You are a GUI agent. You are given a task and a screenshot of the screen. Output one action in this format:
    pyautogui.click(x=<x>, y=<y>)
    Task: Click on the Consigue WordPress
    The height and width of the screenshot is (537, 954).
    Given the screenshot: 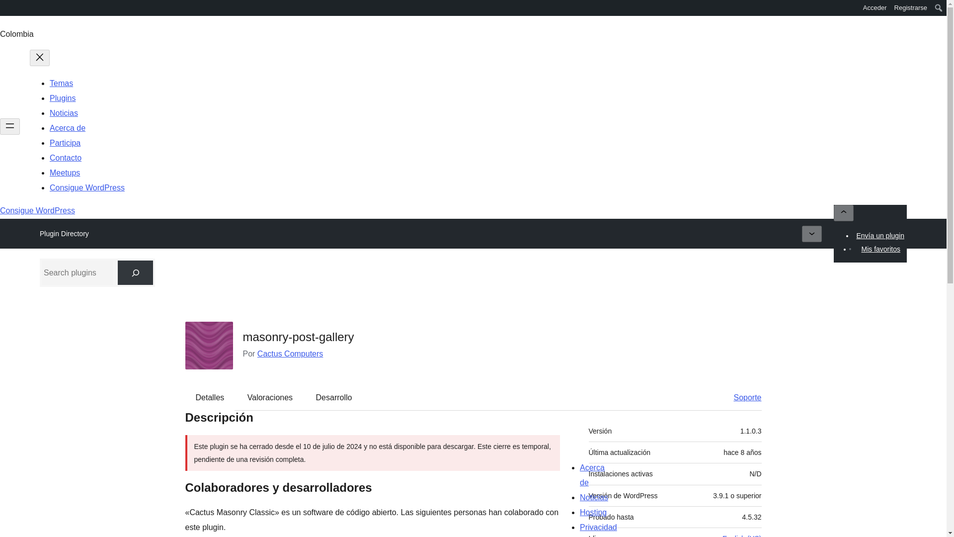 What is the action you would take?
    pyautogui.click(x=38, y=210)
    